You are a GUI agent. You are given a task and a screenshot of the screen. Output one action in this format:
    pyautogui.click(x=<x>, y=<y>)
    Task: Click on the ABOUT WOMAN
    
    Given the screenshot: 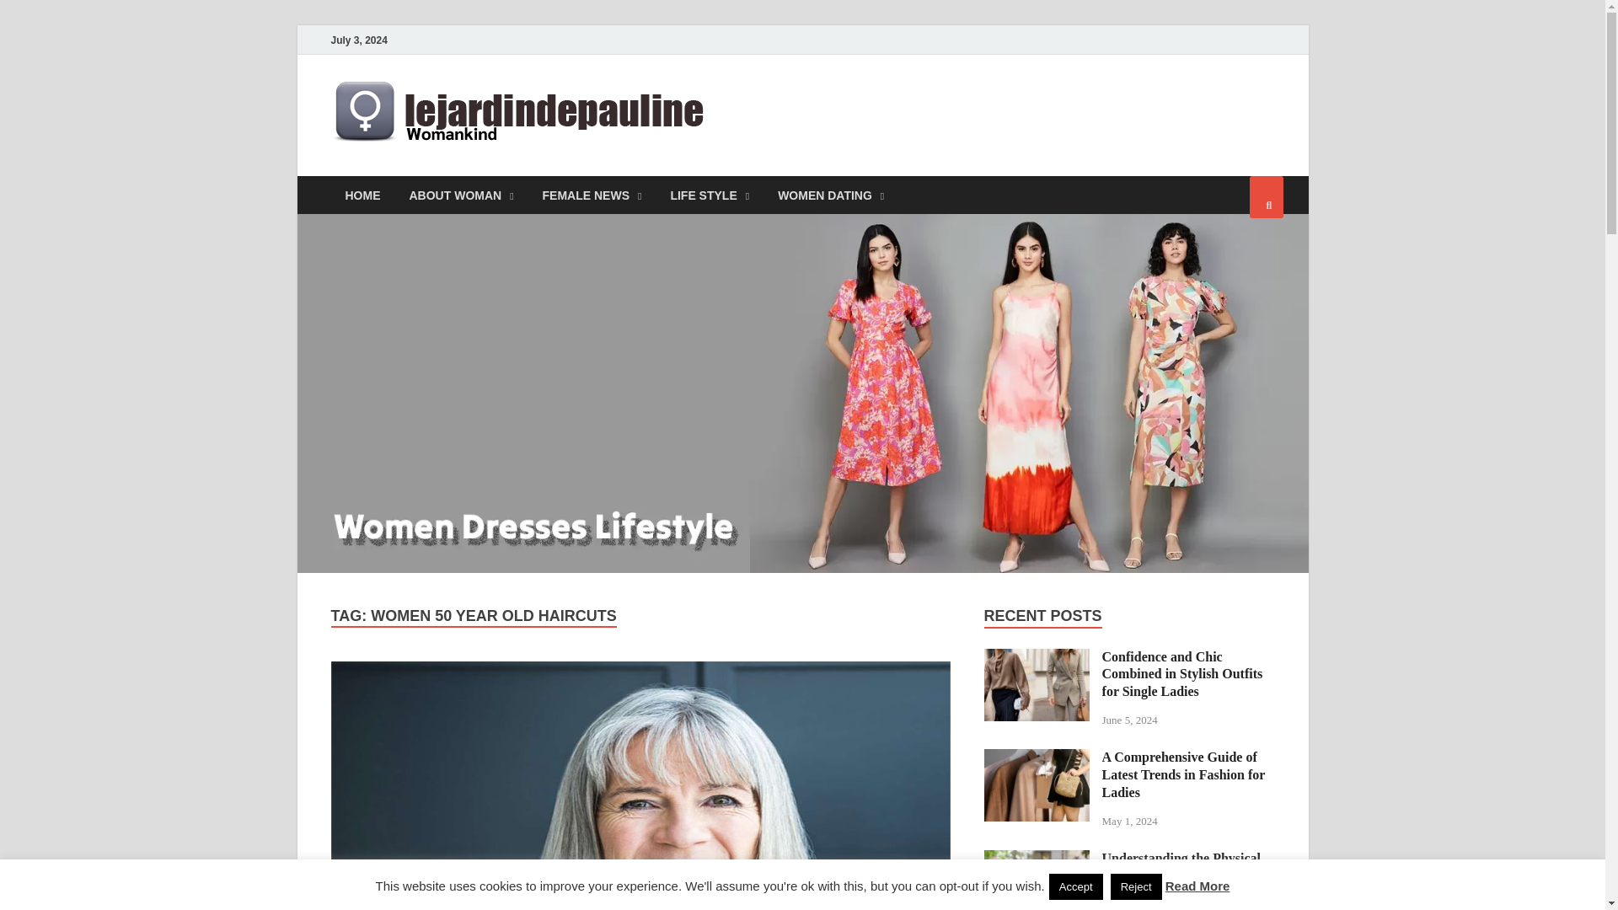 What is the action you would take?
    pyautogui.click(x=460, y=195)
    